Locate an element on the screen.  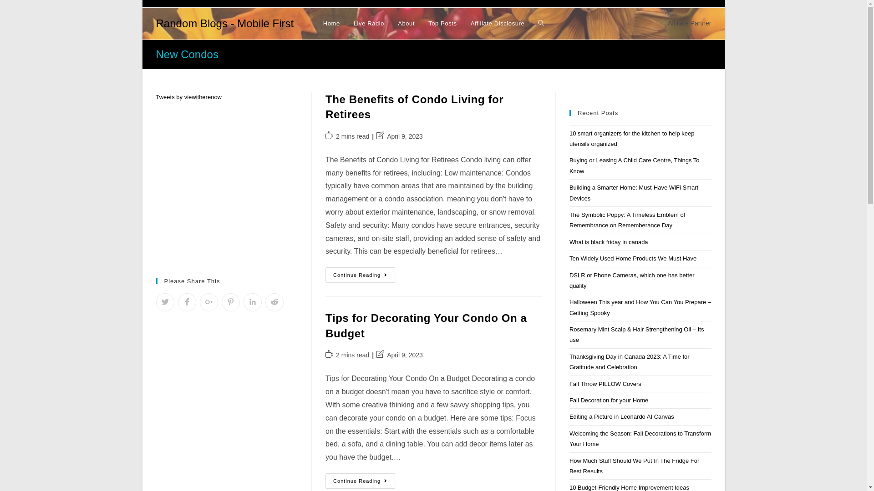
What is black friday in canada is located at coordinates (609, 242).